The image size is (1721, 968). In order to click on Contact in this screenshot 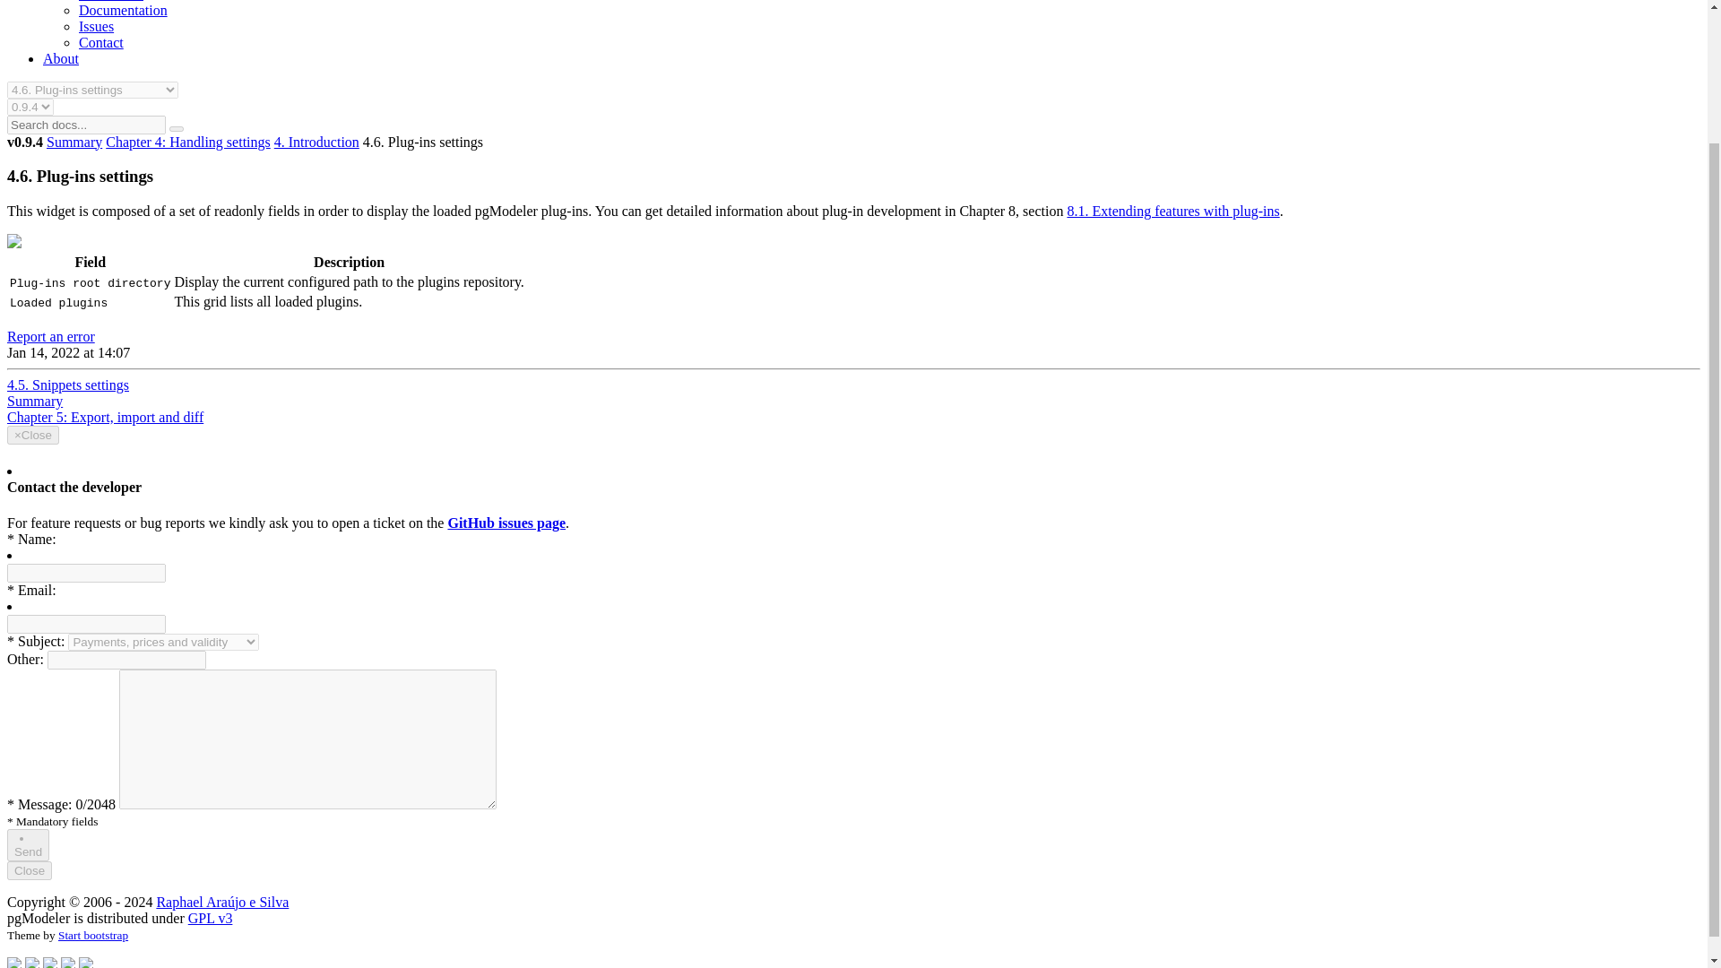, I will do `click(101, 42)`.